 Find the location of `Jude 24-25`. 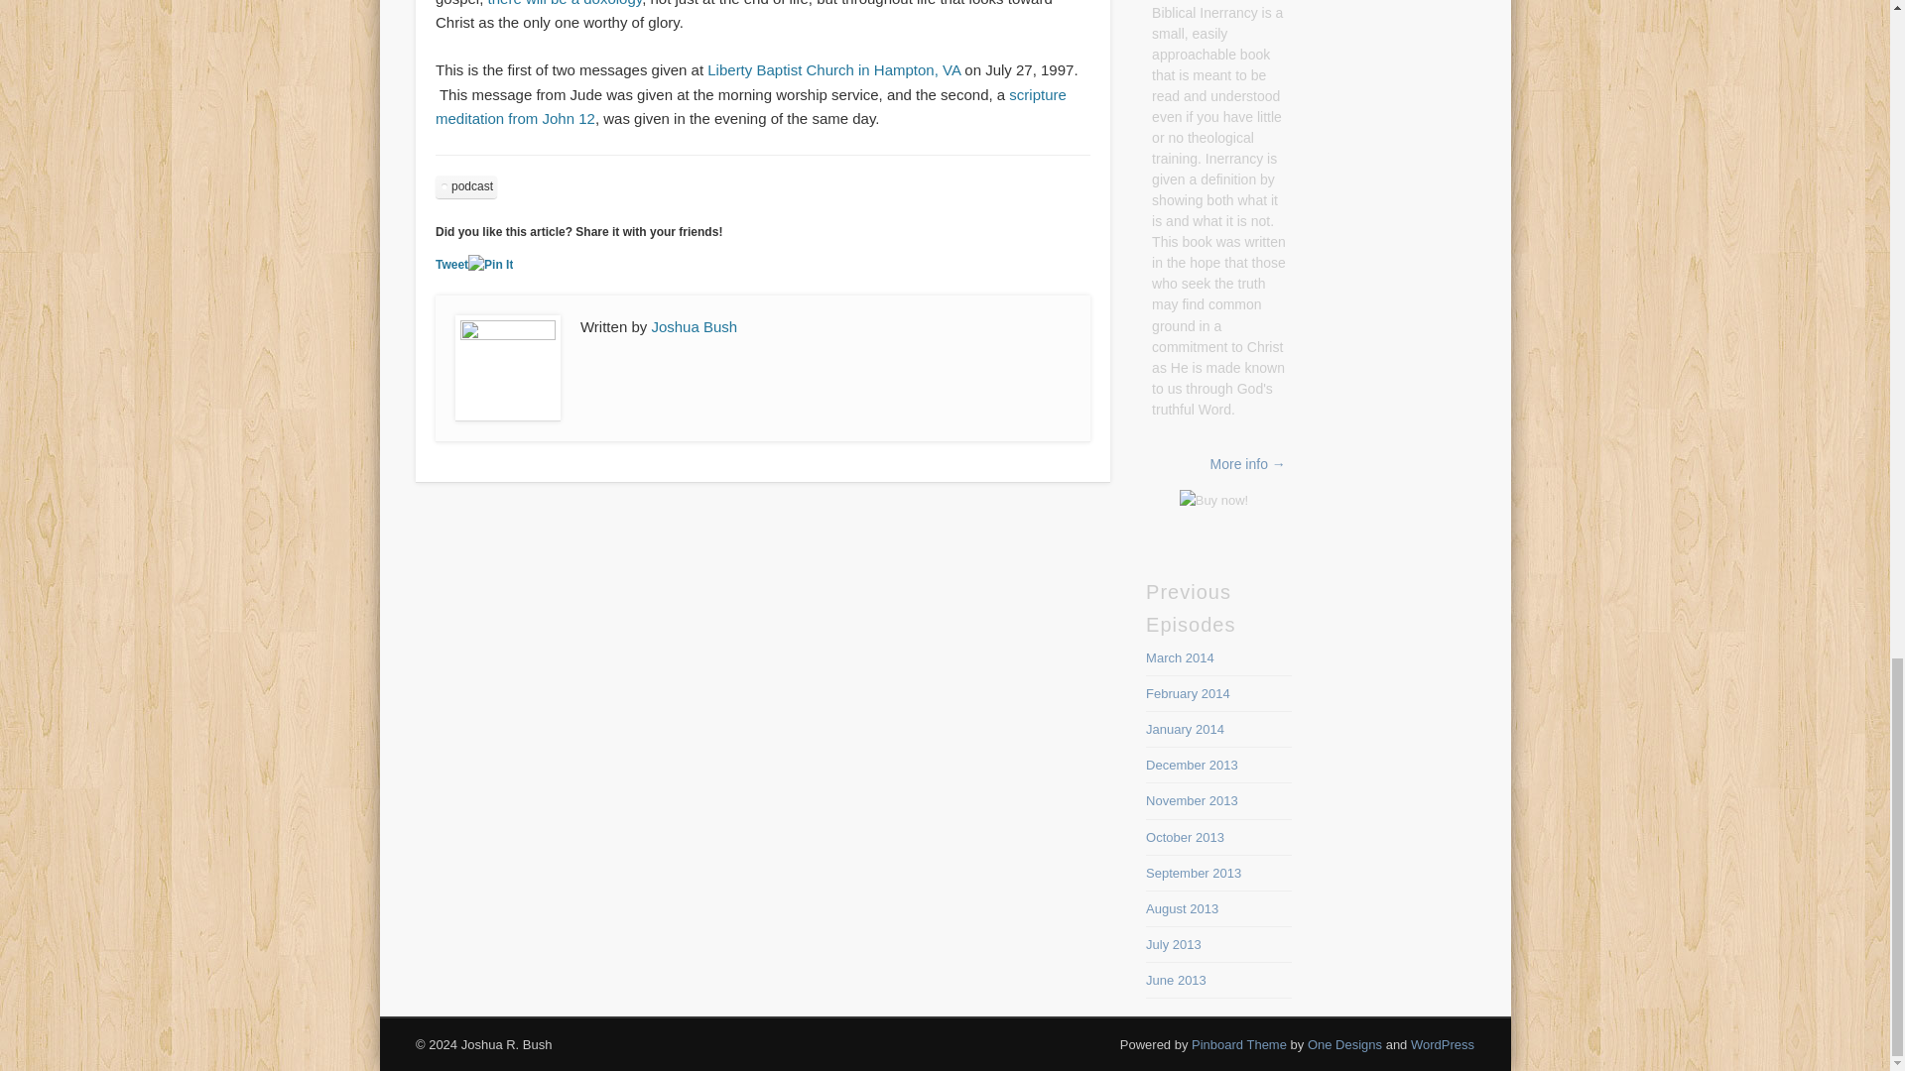

Jude 24-25 is located at coordinates (566, 3).